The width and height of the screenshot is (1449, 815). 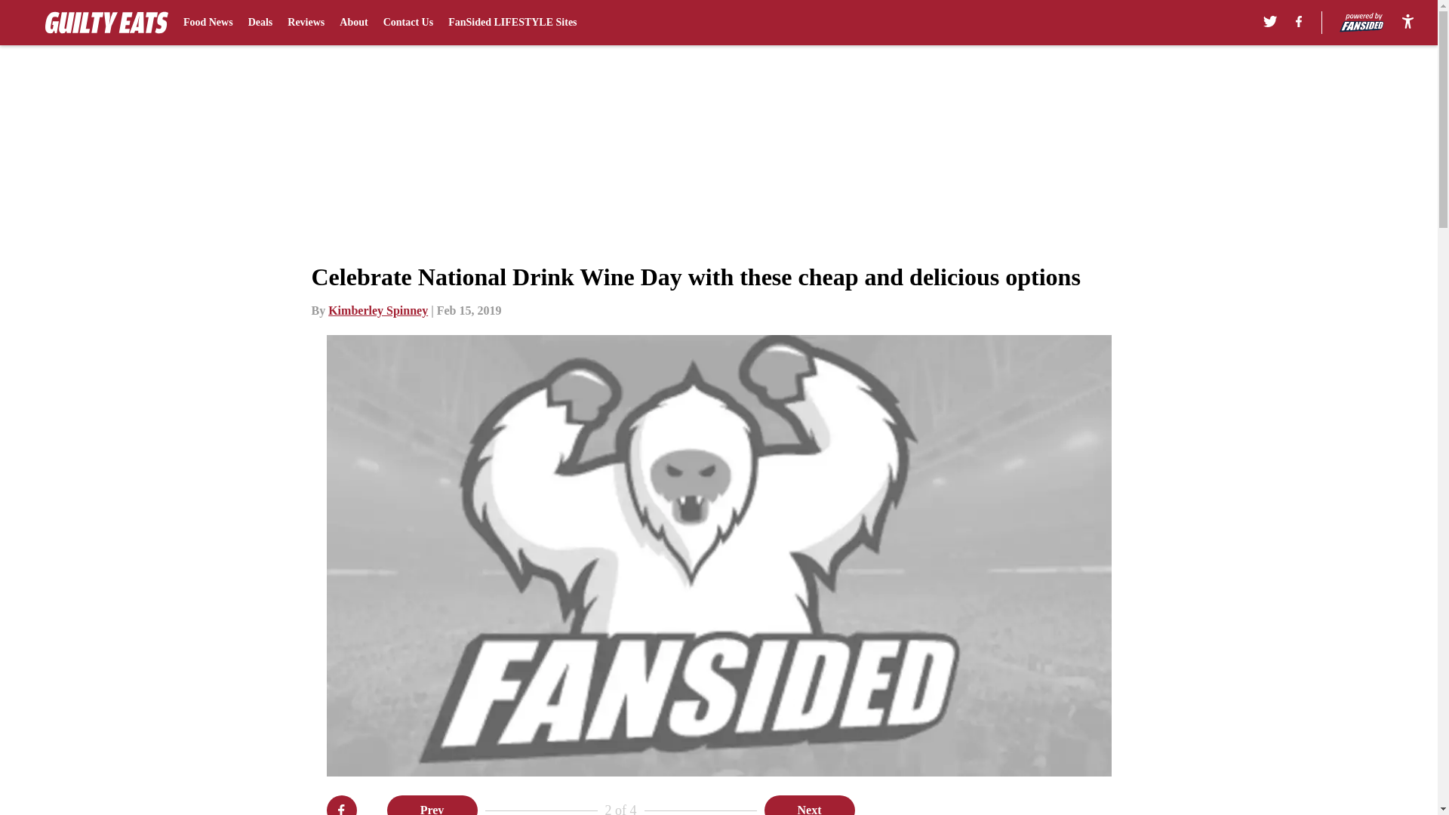 I want to click on FanSided LIFESTYLE Sites, so click(x=512, y=23).